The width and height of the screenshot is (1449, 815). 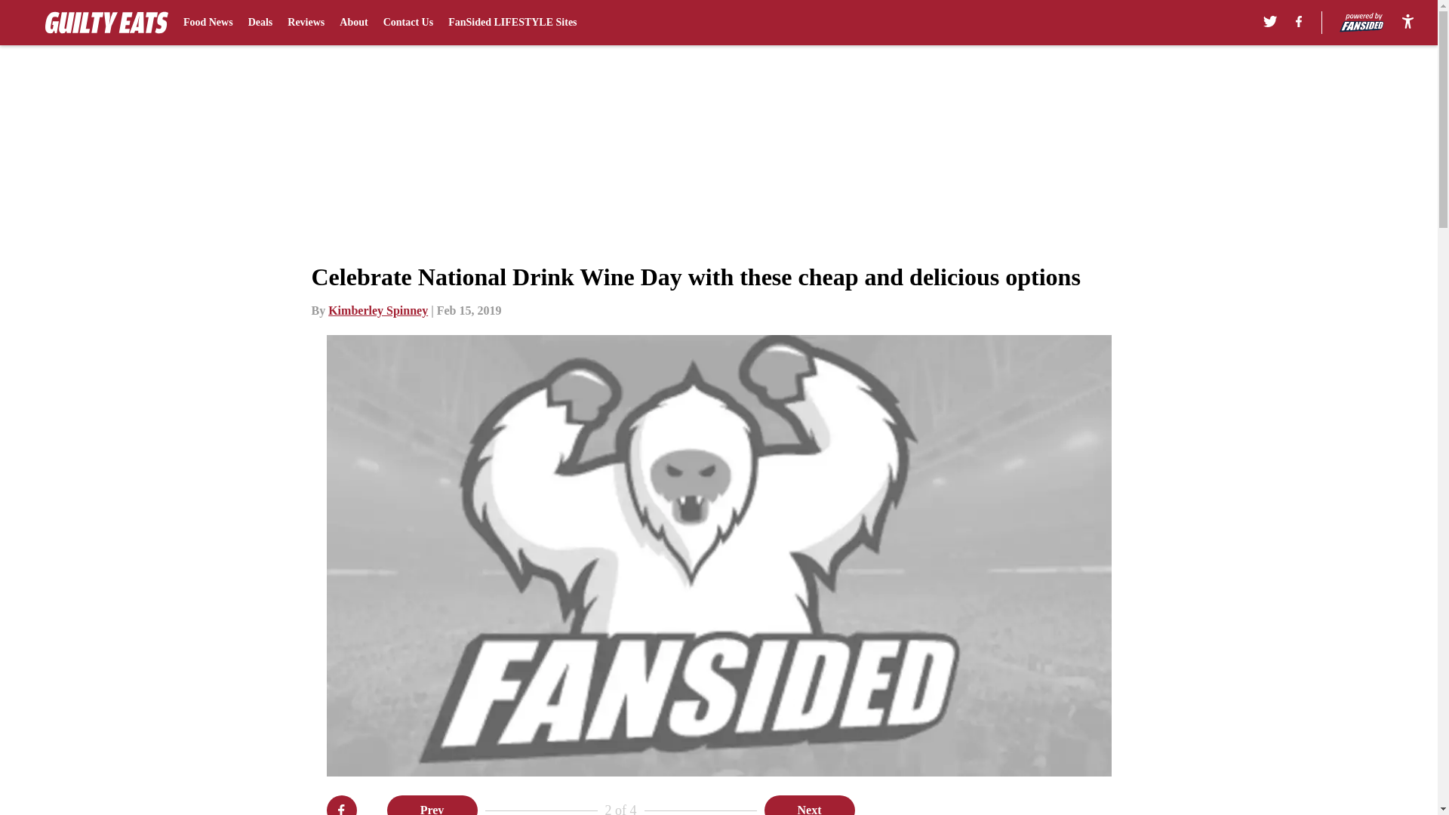 I want to click on FanSided LIFESTYLE Sites, so click(x=512, y=23).